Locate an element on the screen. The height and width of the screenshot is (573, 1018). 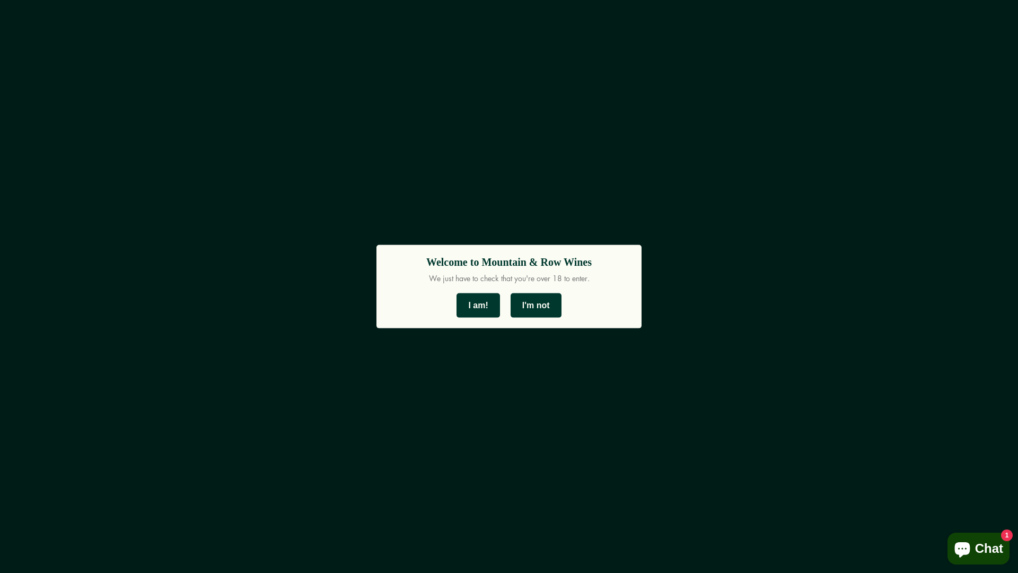
I'm not is located at coordinates (536, 305).